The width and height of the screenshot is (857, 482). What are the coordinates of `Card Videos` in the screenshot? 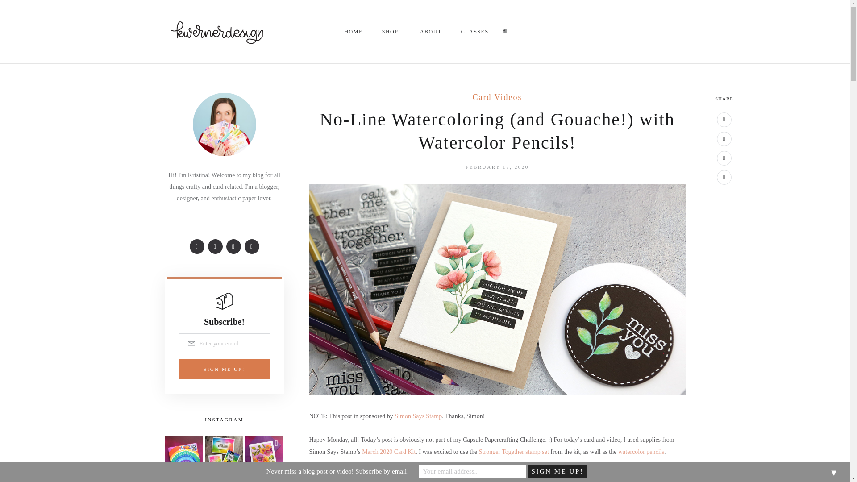 It's located at (497, 98).